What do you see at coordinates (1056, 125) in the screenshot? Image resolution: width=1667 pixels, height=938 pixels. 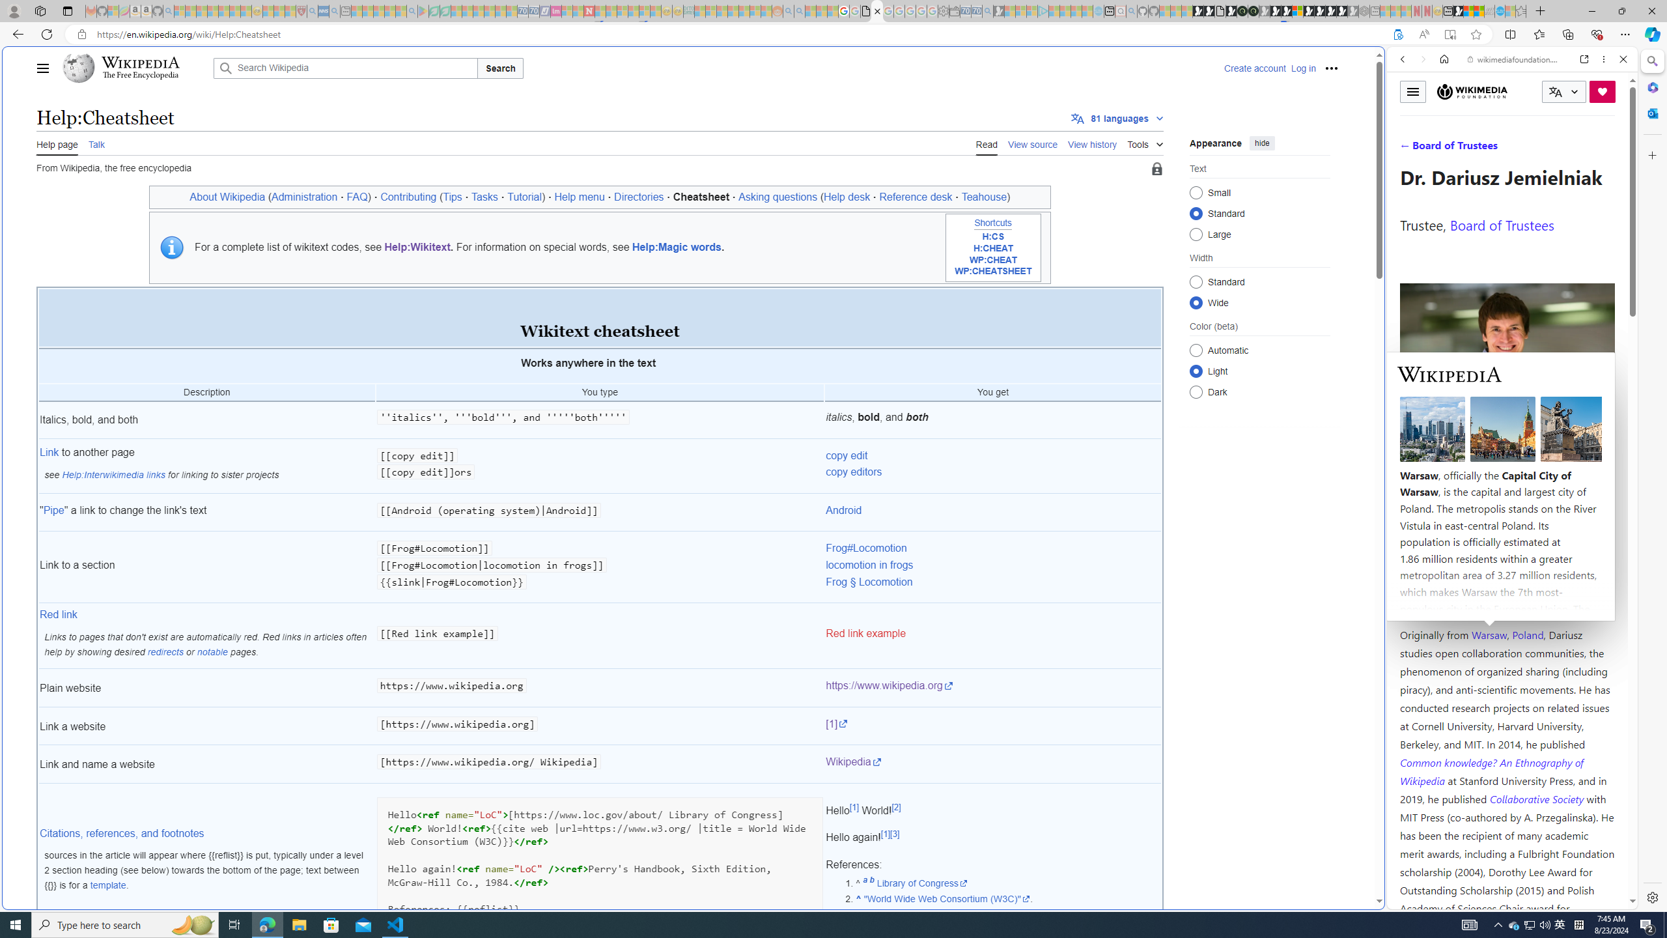 I see `Search or enter web address` at bounding box center [1056, 125].